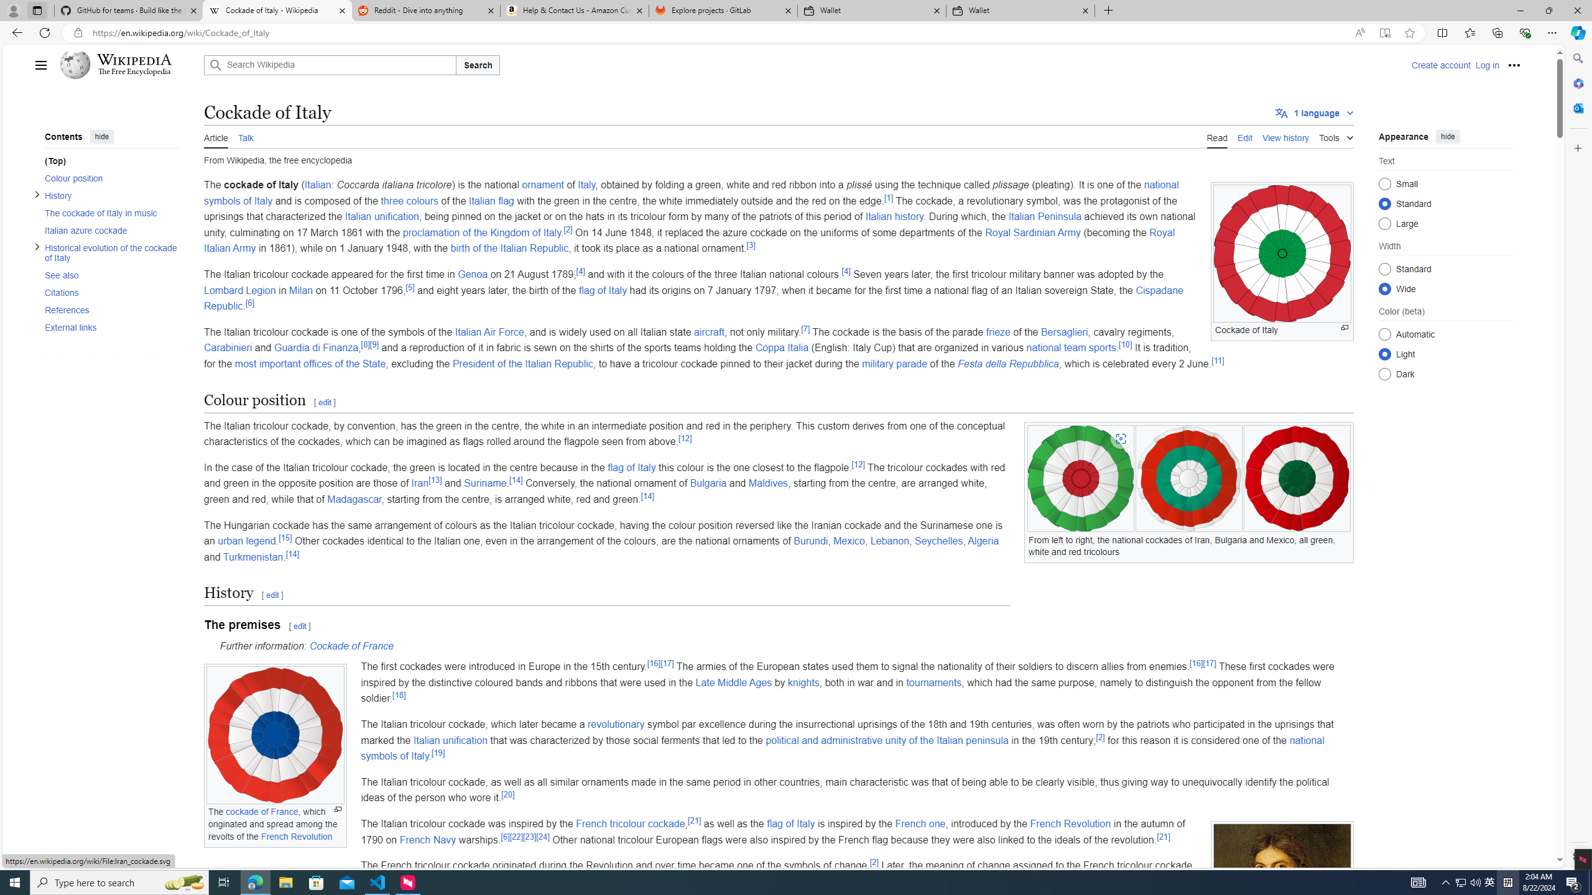 The height and width of the screenshot is (895, 1592). I want to click on [21], so click(1164, 836).